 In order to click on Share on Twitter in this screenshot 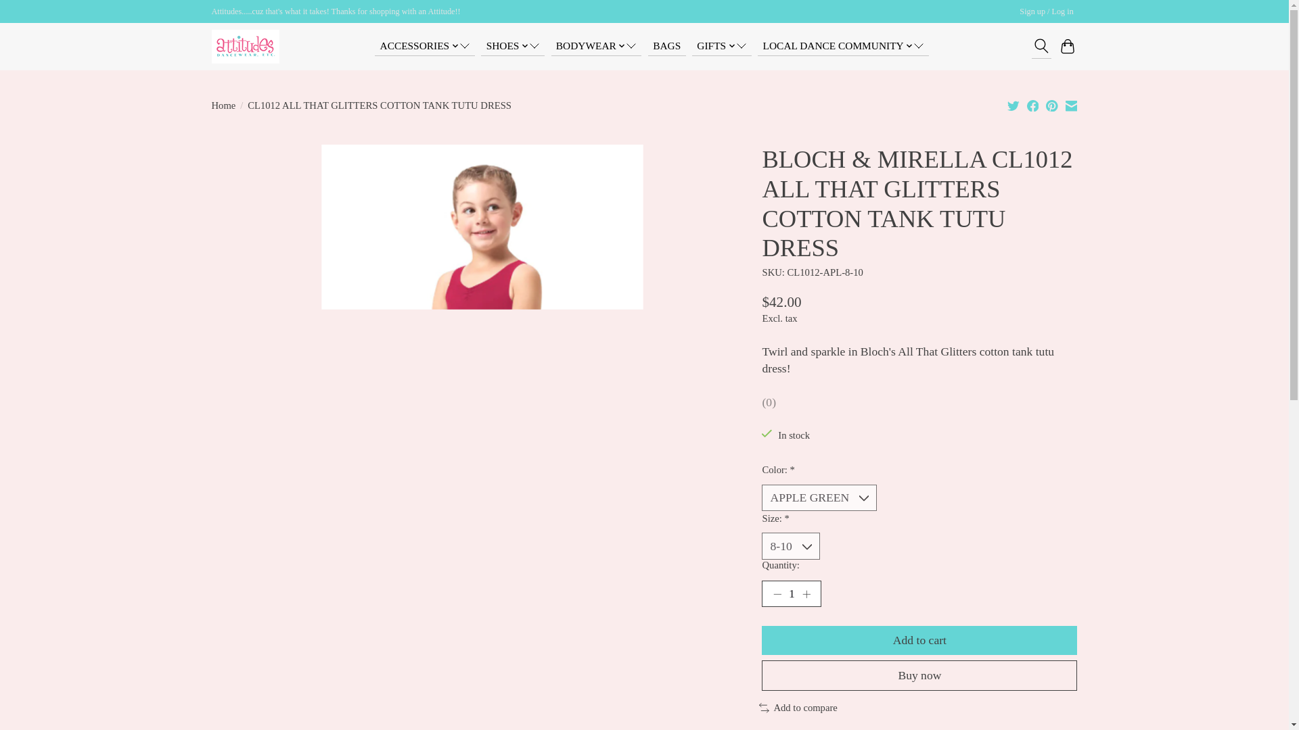, I will do `click(1013, 105)`.